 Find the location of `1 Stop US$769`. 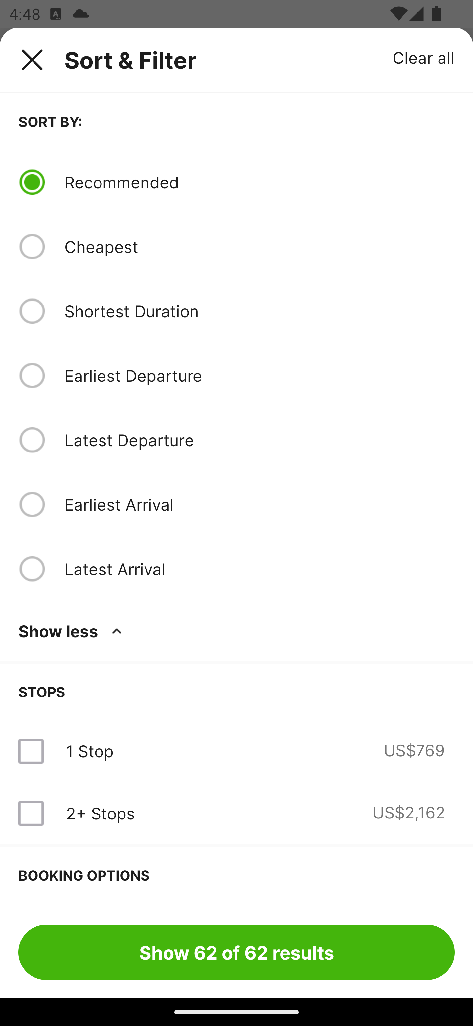

1 Stop US$769 is located at coordinates (236, 751).